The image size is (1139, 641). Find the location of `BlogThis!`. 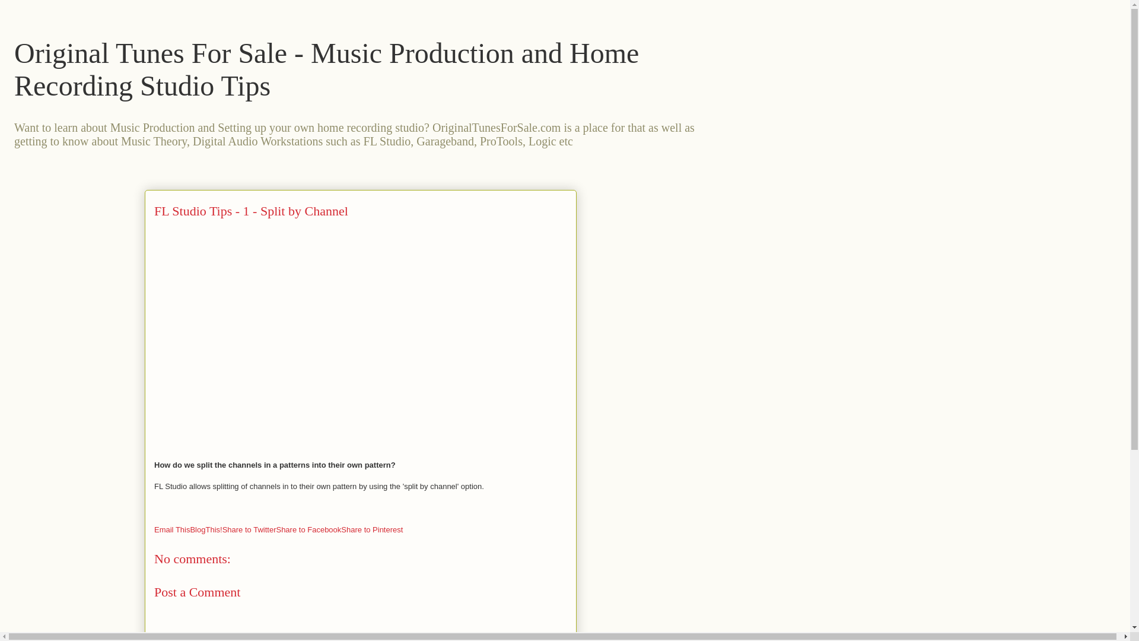

BlogThis! is located at coordinates (206, 529).